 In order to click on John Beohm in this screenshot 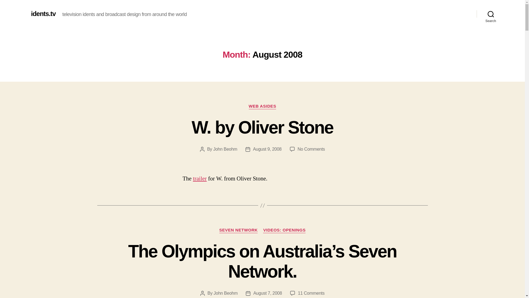, I will do `click(311, 149)`.